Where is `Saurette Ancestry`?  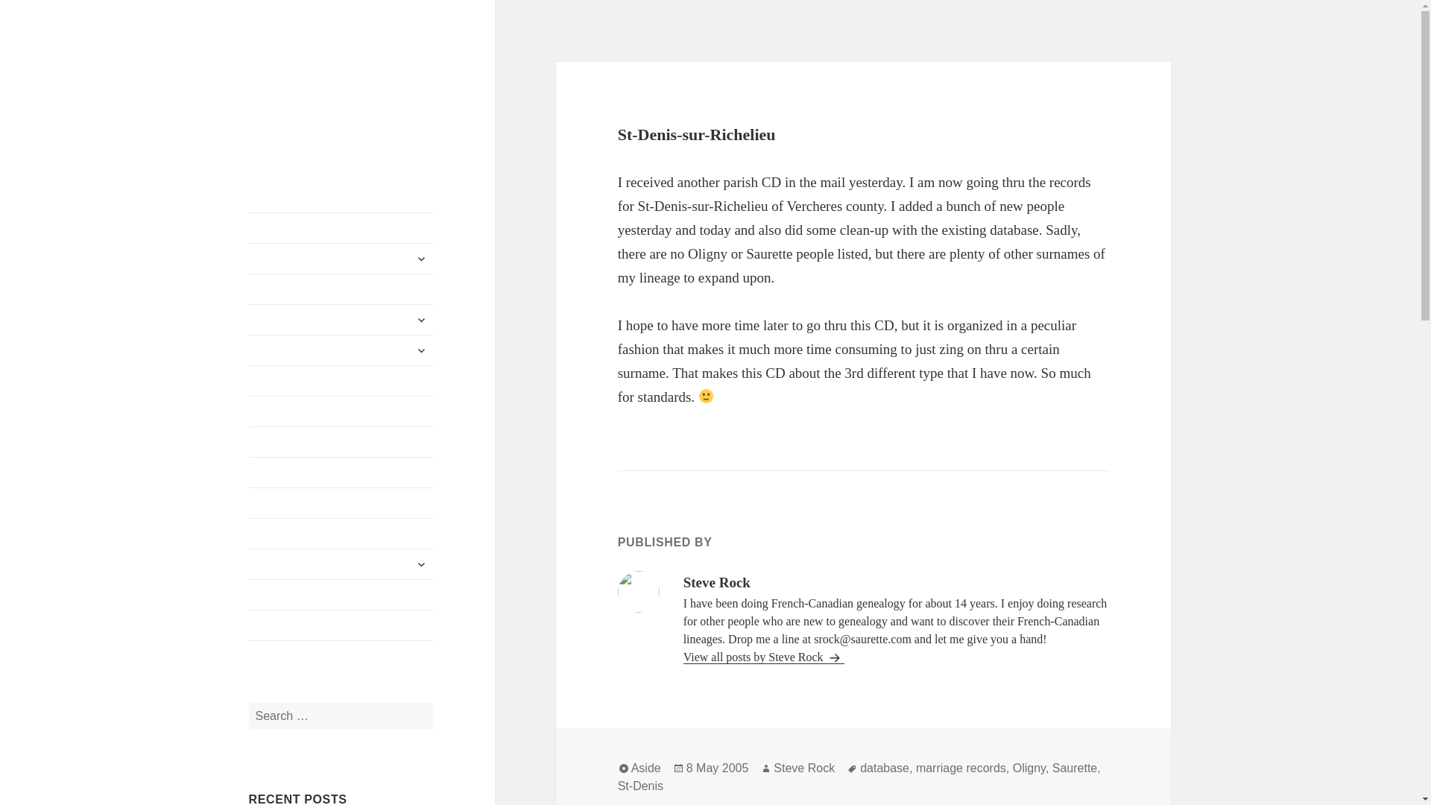 Saurette Ancestry is located at coordinates (341, 259).